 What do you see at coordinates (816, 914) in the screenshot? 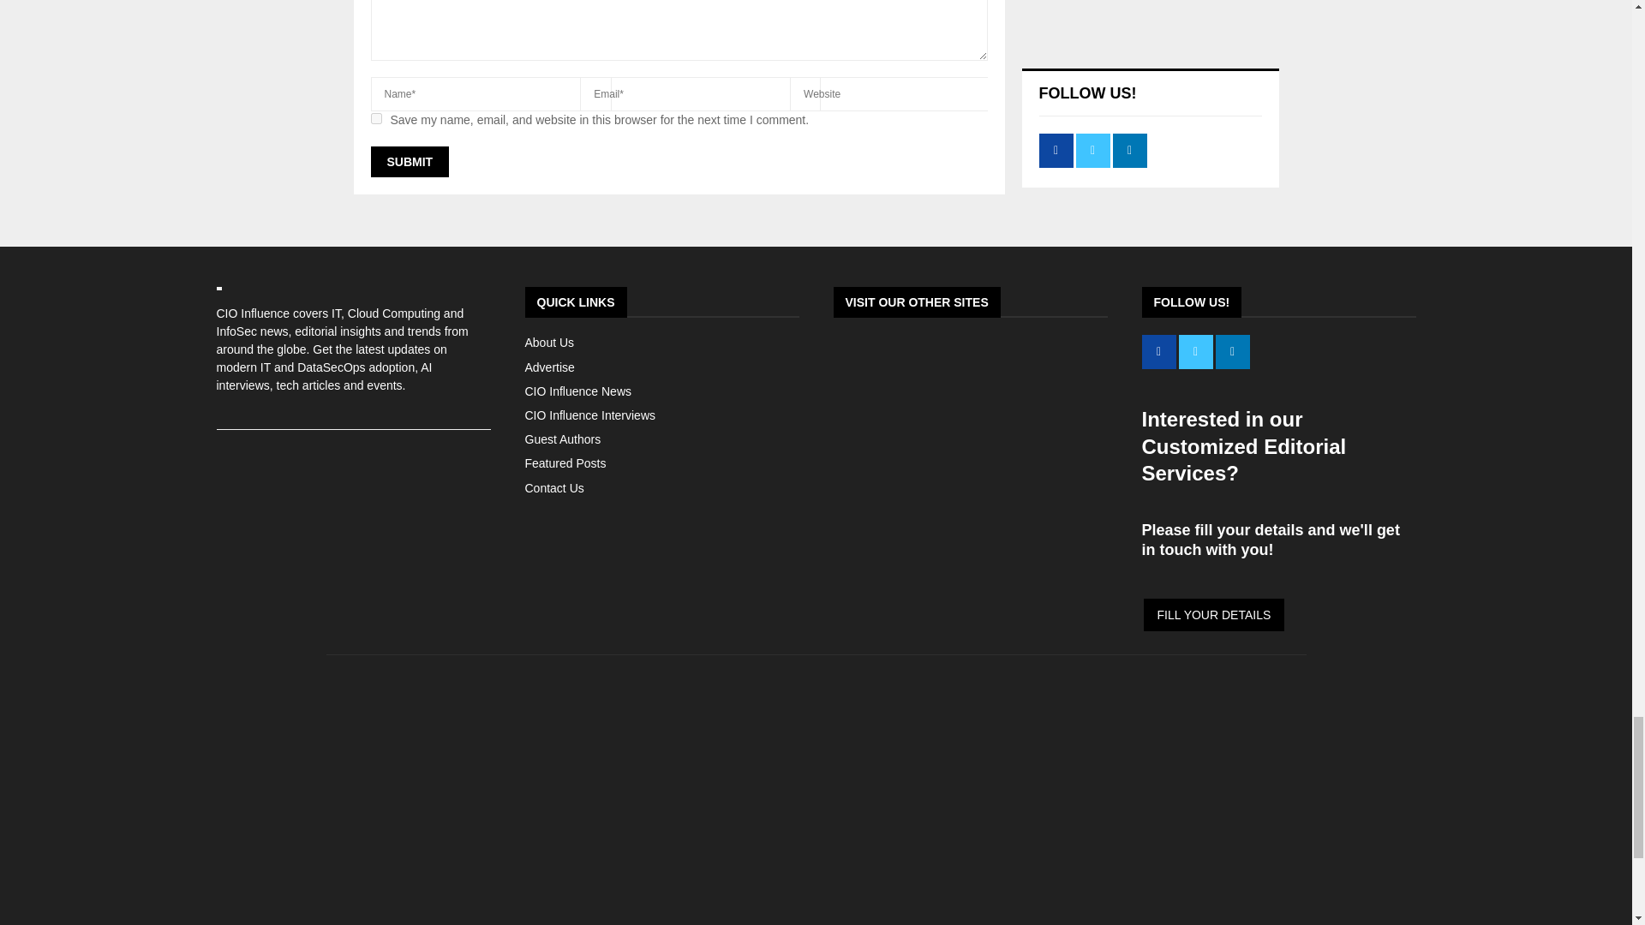
I see `CIO Influence` at bounding box center [816, 914].